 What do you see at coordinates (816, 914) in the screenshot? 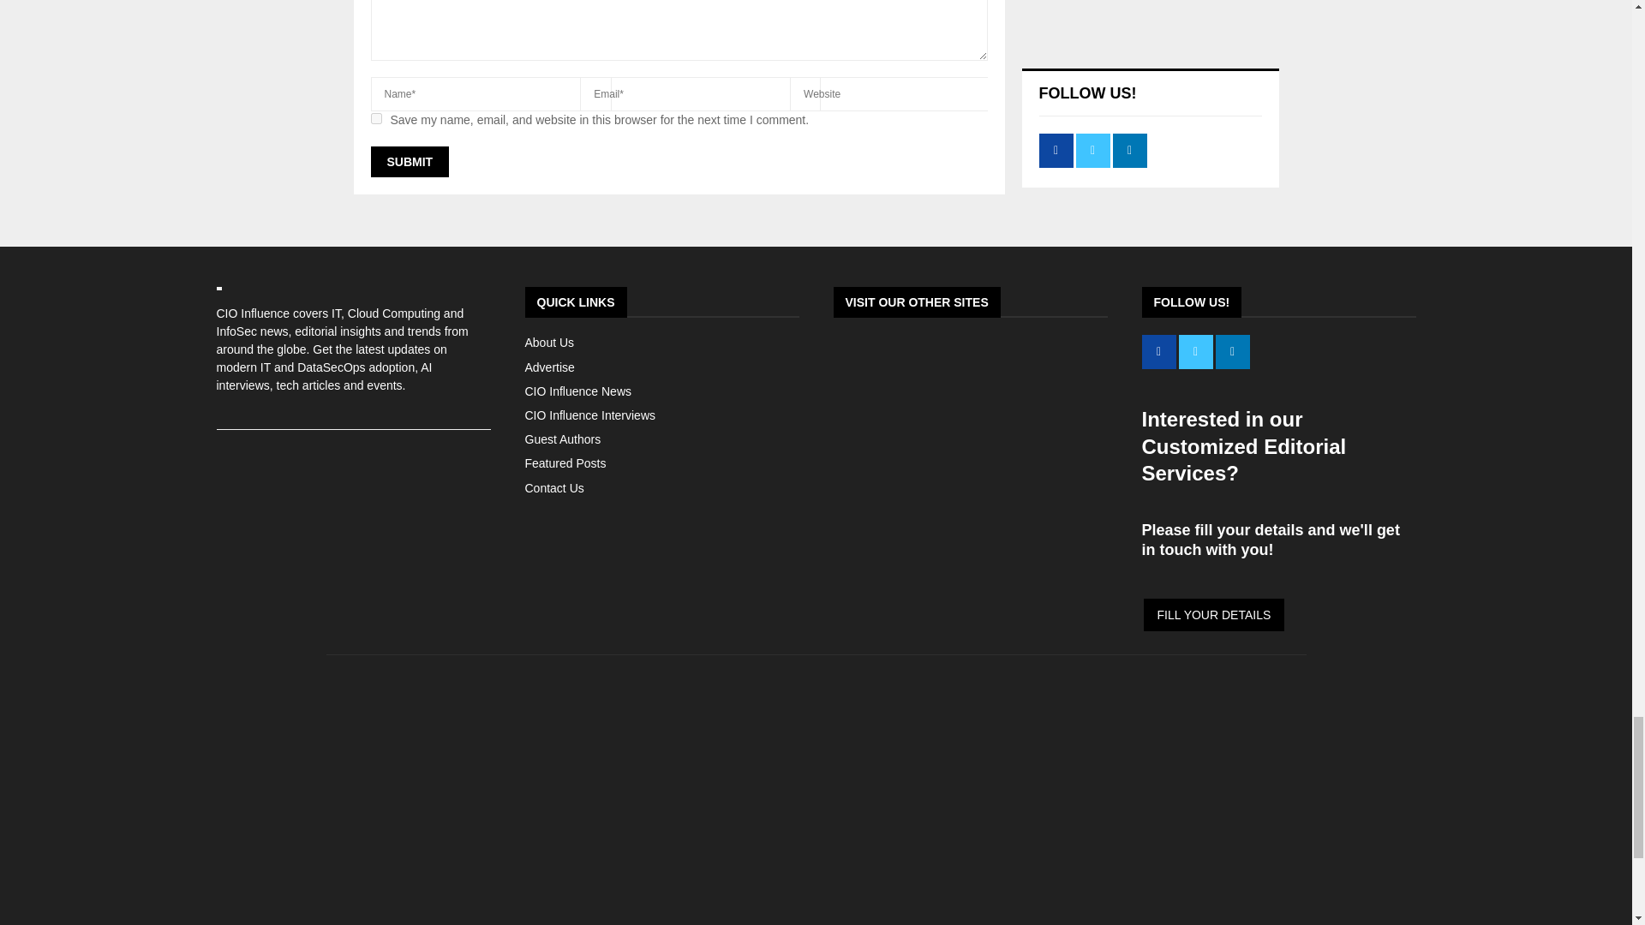
I see `CIO Influence` at bounding box center [816, 914].